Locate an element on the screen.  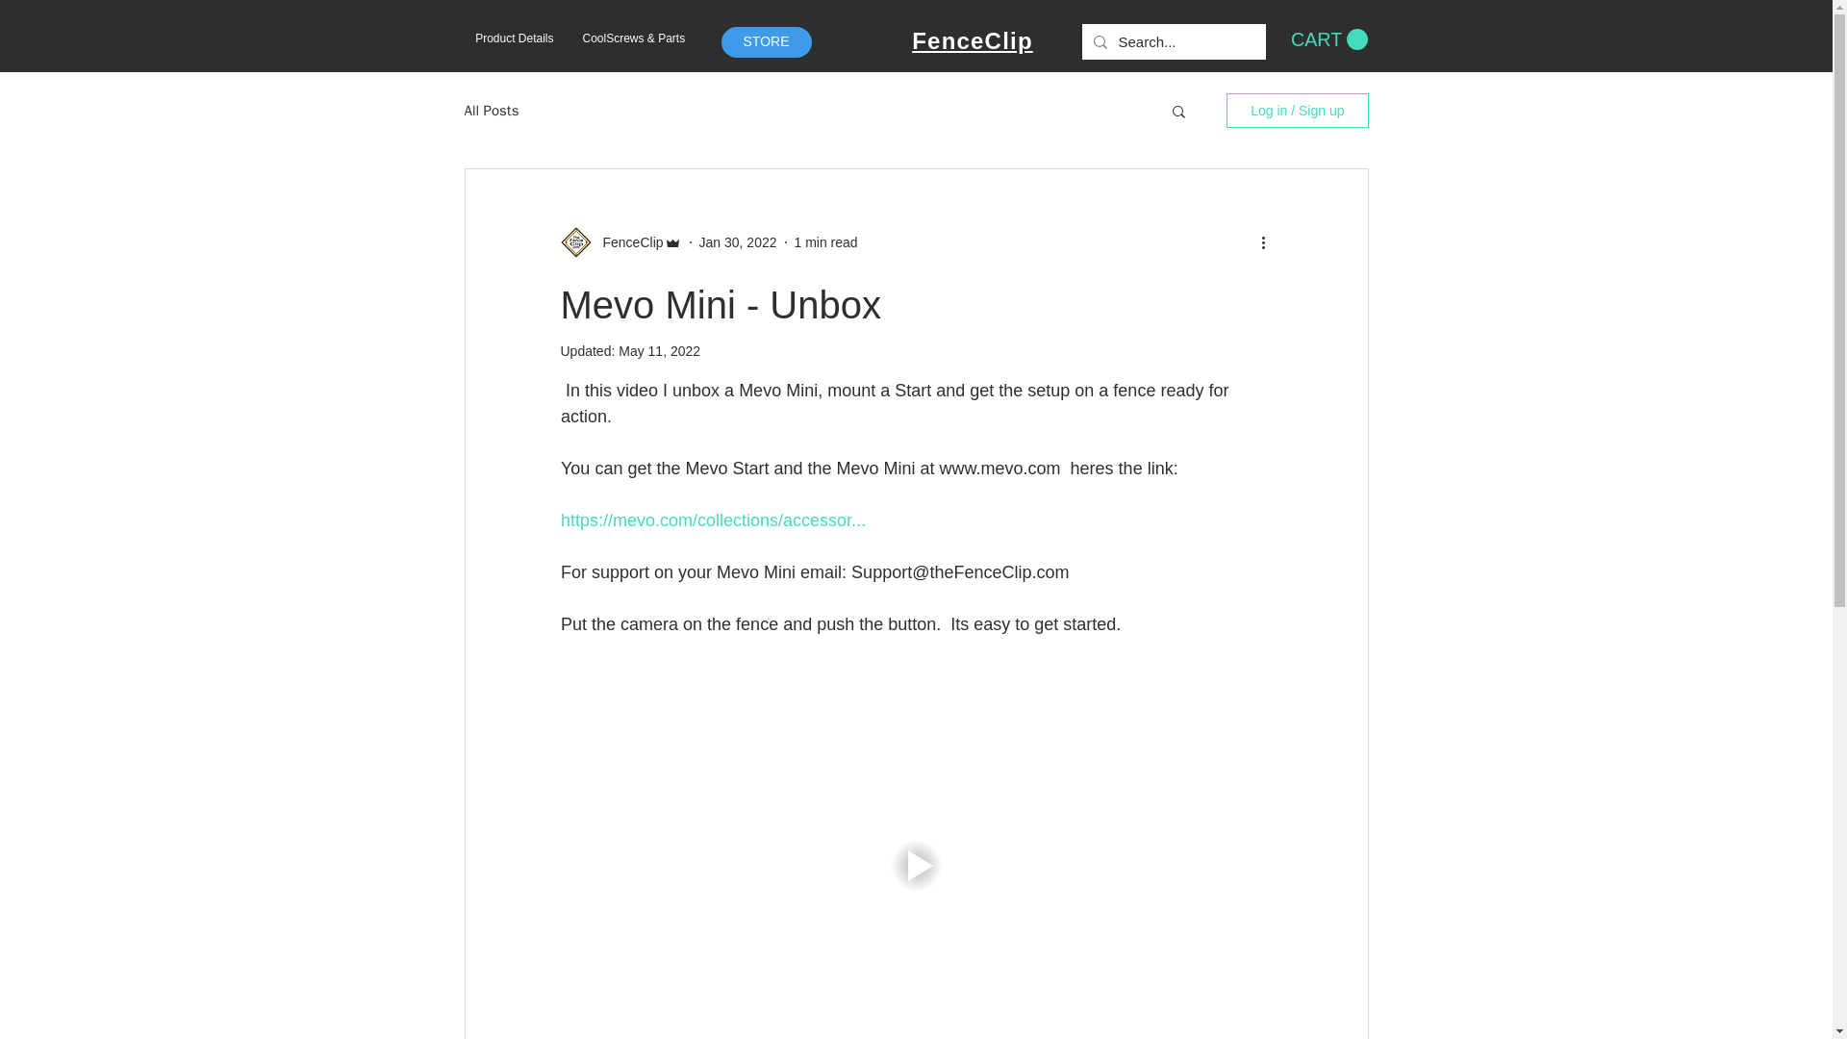
CART is located at coordinates (1329, 39).